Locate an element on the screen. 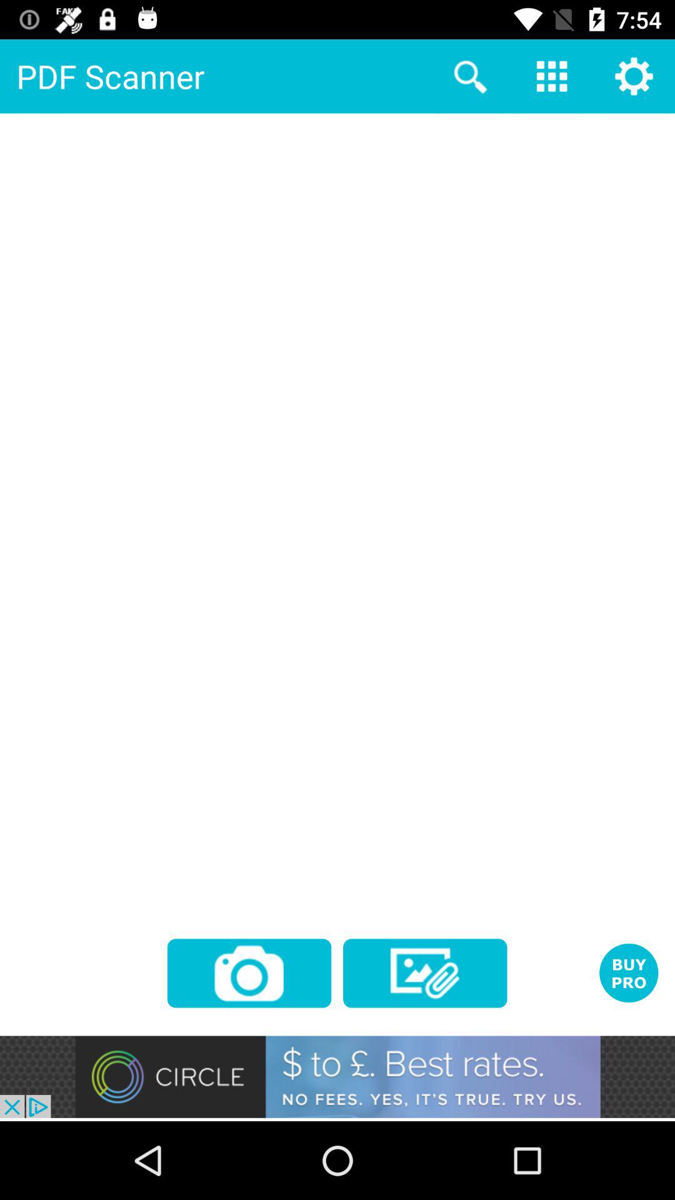 Image resolution: width=675 pixels, height=1200 pixels. enter to buy is located at coordinates (629, 972).